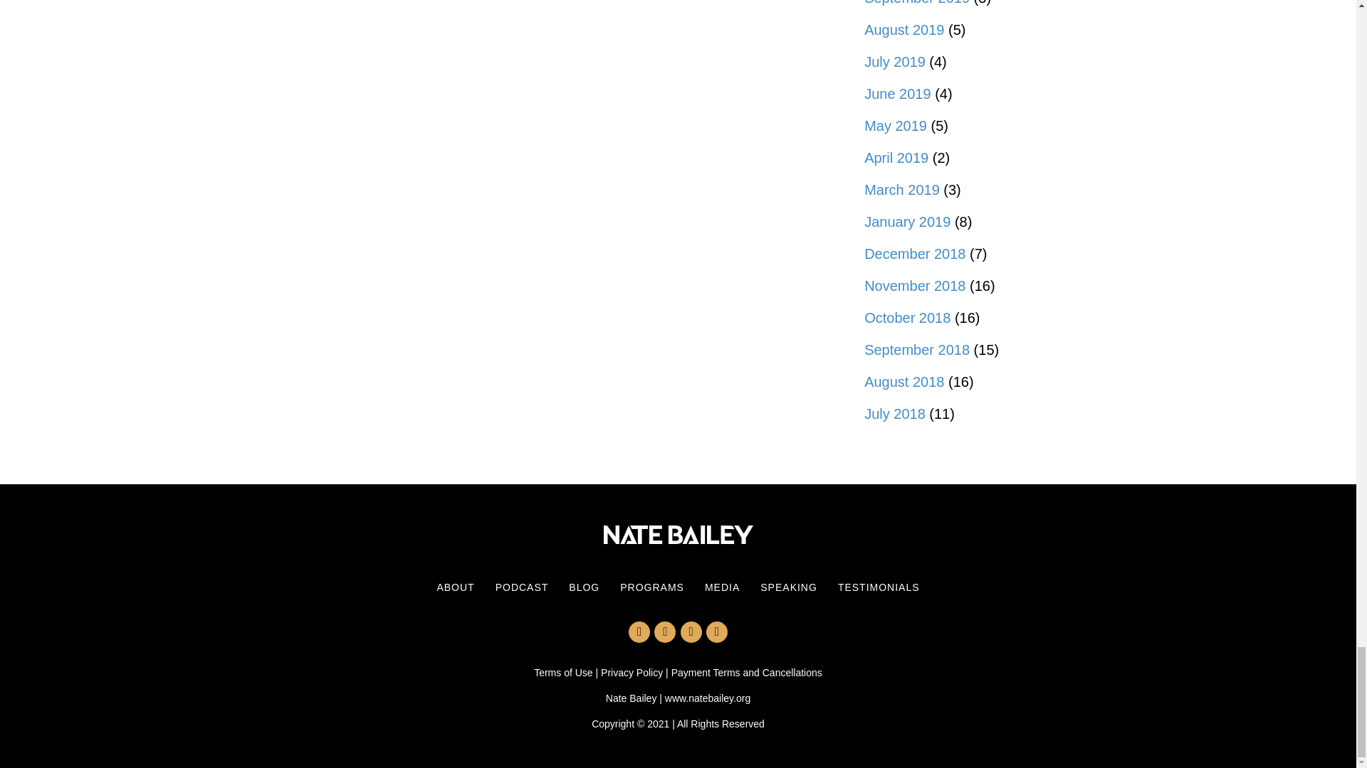 This screenshot has height=768, width=1367. What do you see at coordinates (678, 534) in the screenshot?
I see `logo 2021` at bounding box center [678, 534].